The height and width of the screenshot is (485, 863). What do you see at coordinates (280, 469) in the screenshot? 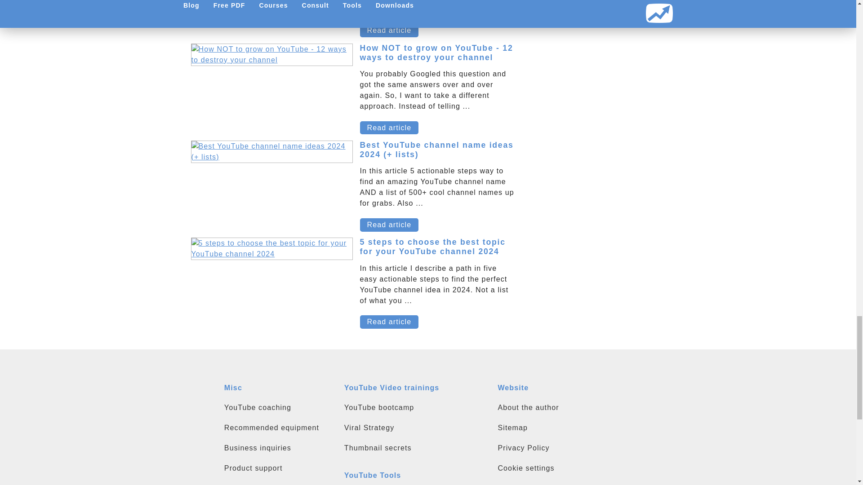
I see `Support` at bounding box center [280, 469].